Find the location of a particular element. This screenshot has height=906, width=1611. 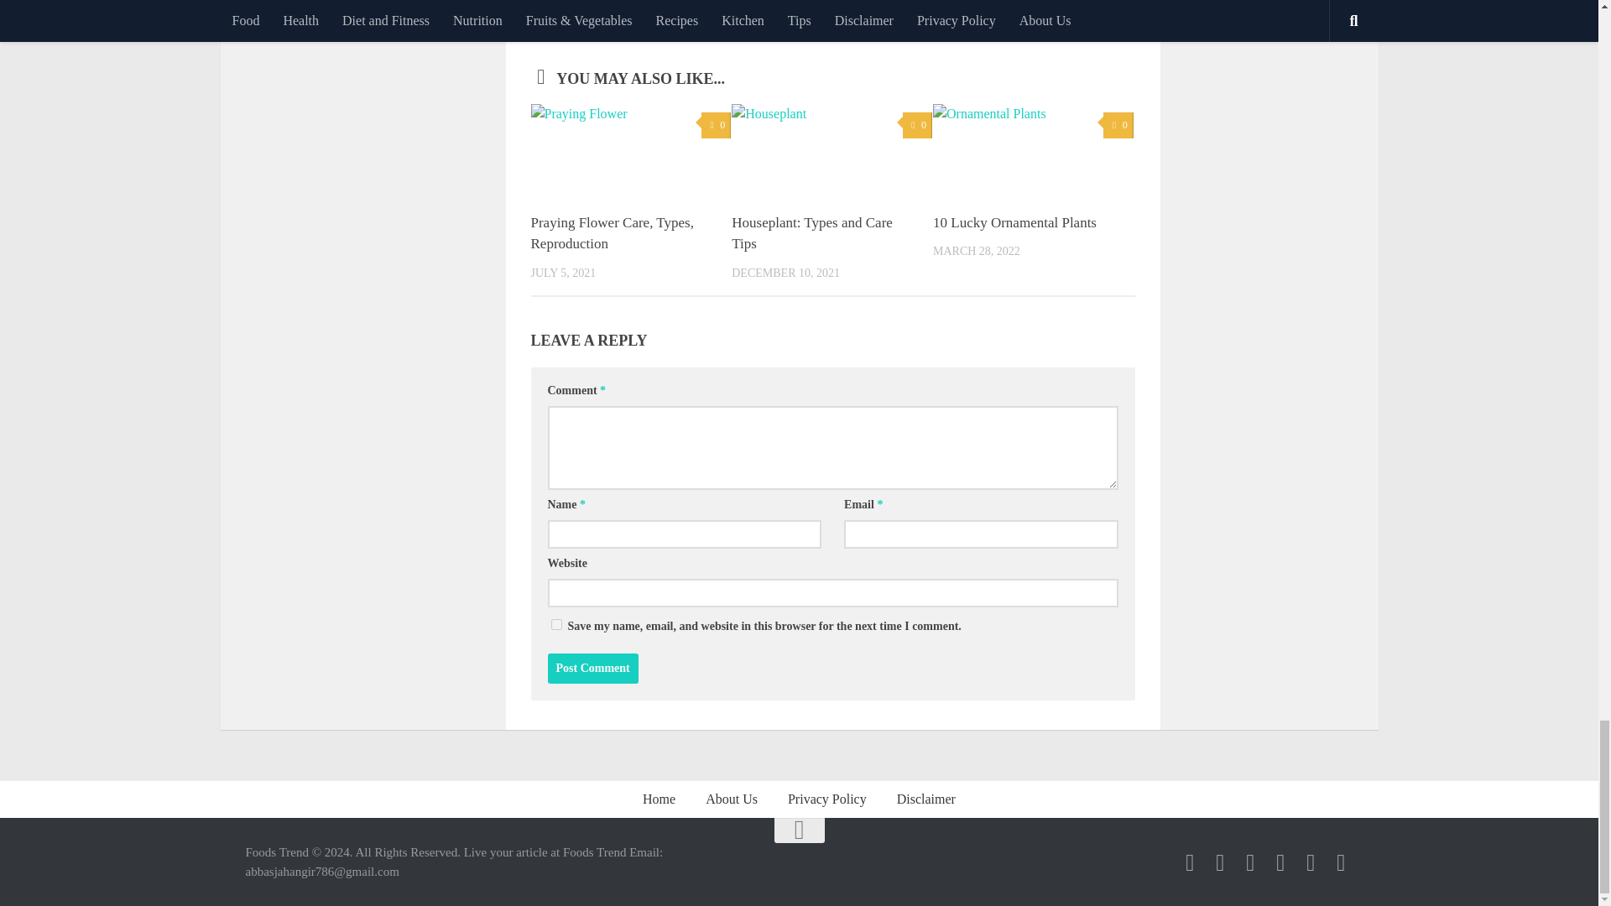

yes is located at coordinates (555, 624).